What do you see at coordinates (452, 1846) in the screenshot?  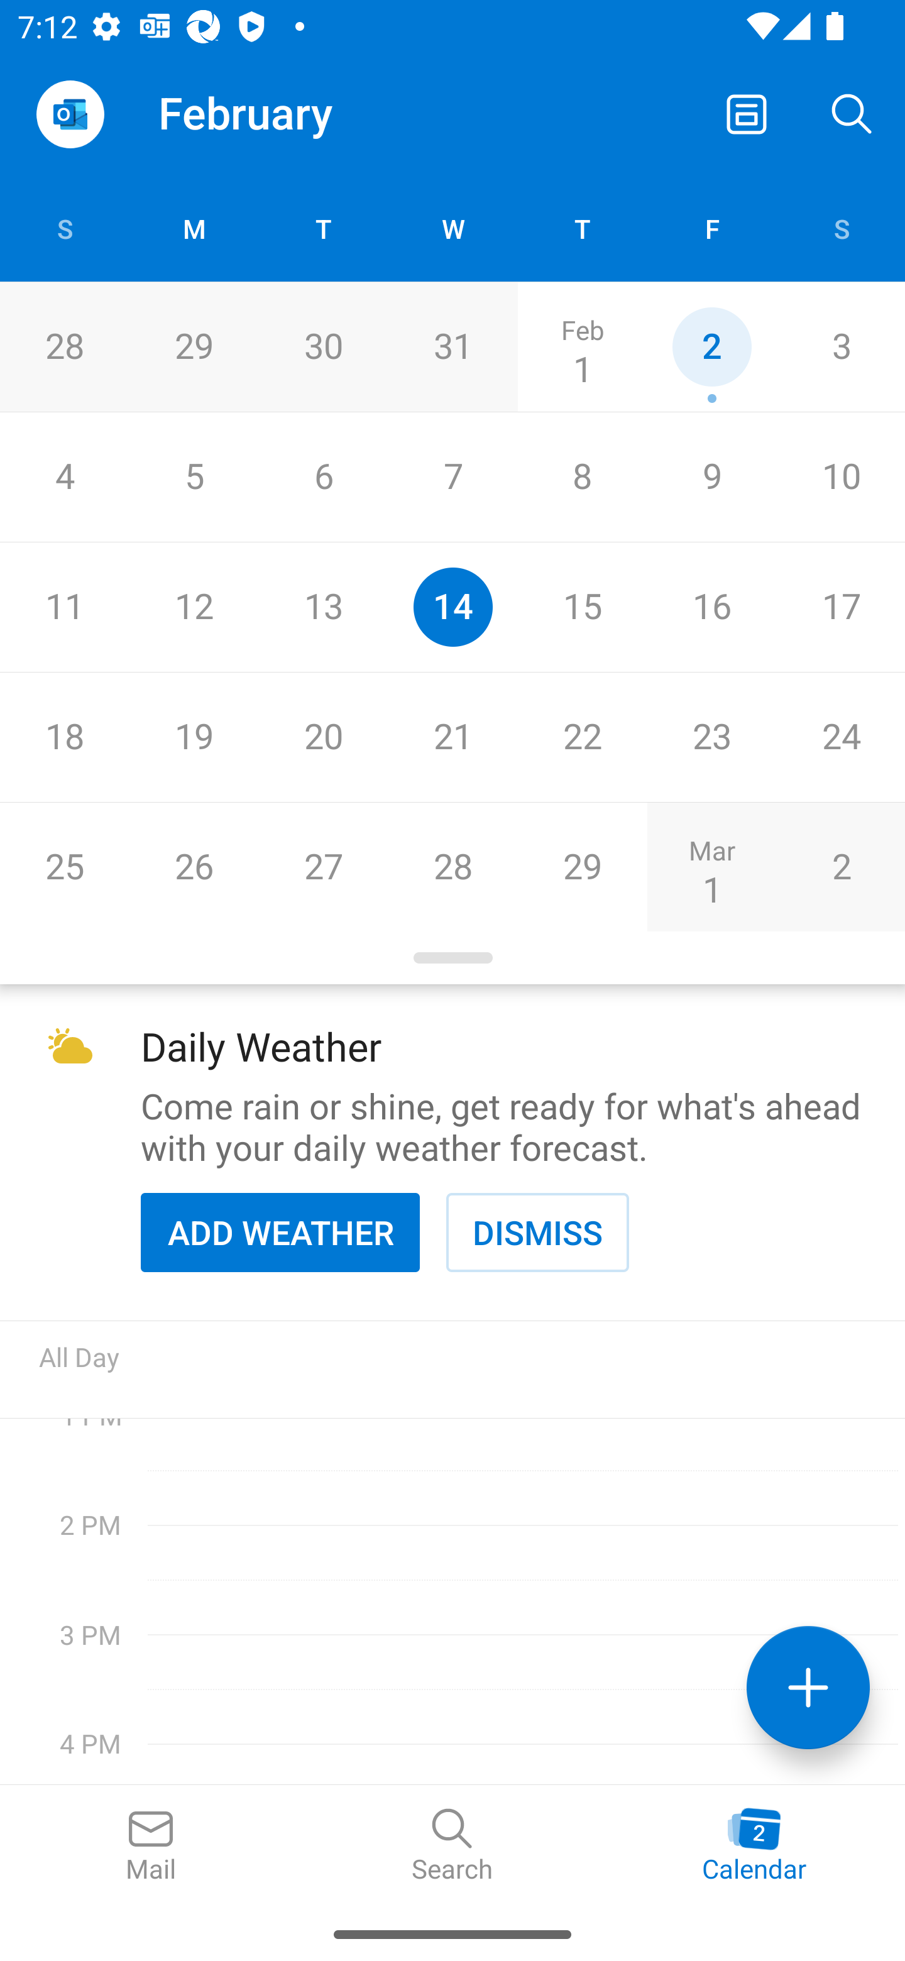 I see `Search` at bounding box center [452, 1846].